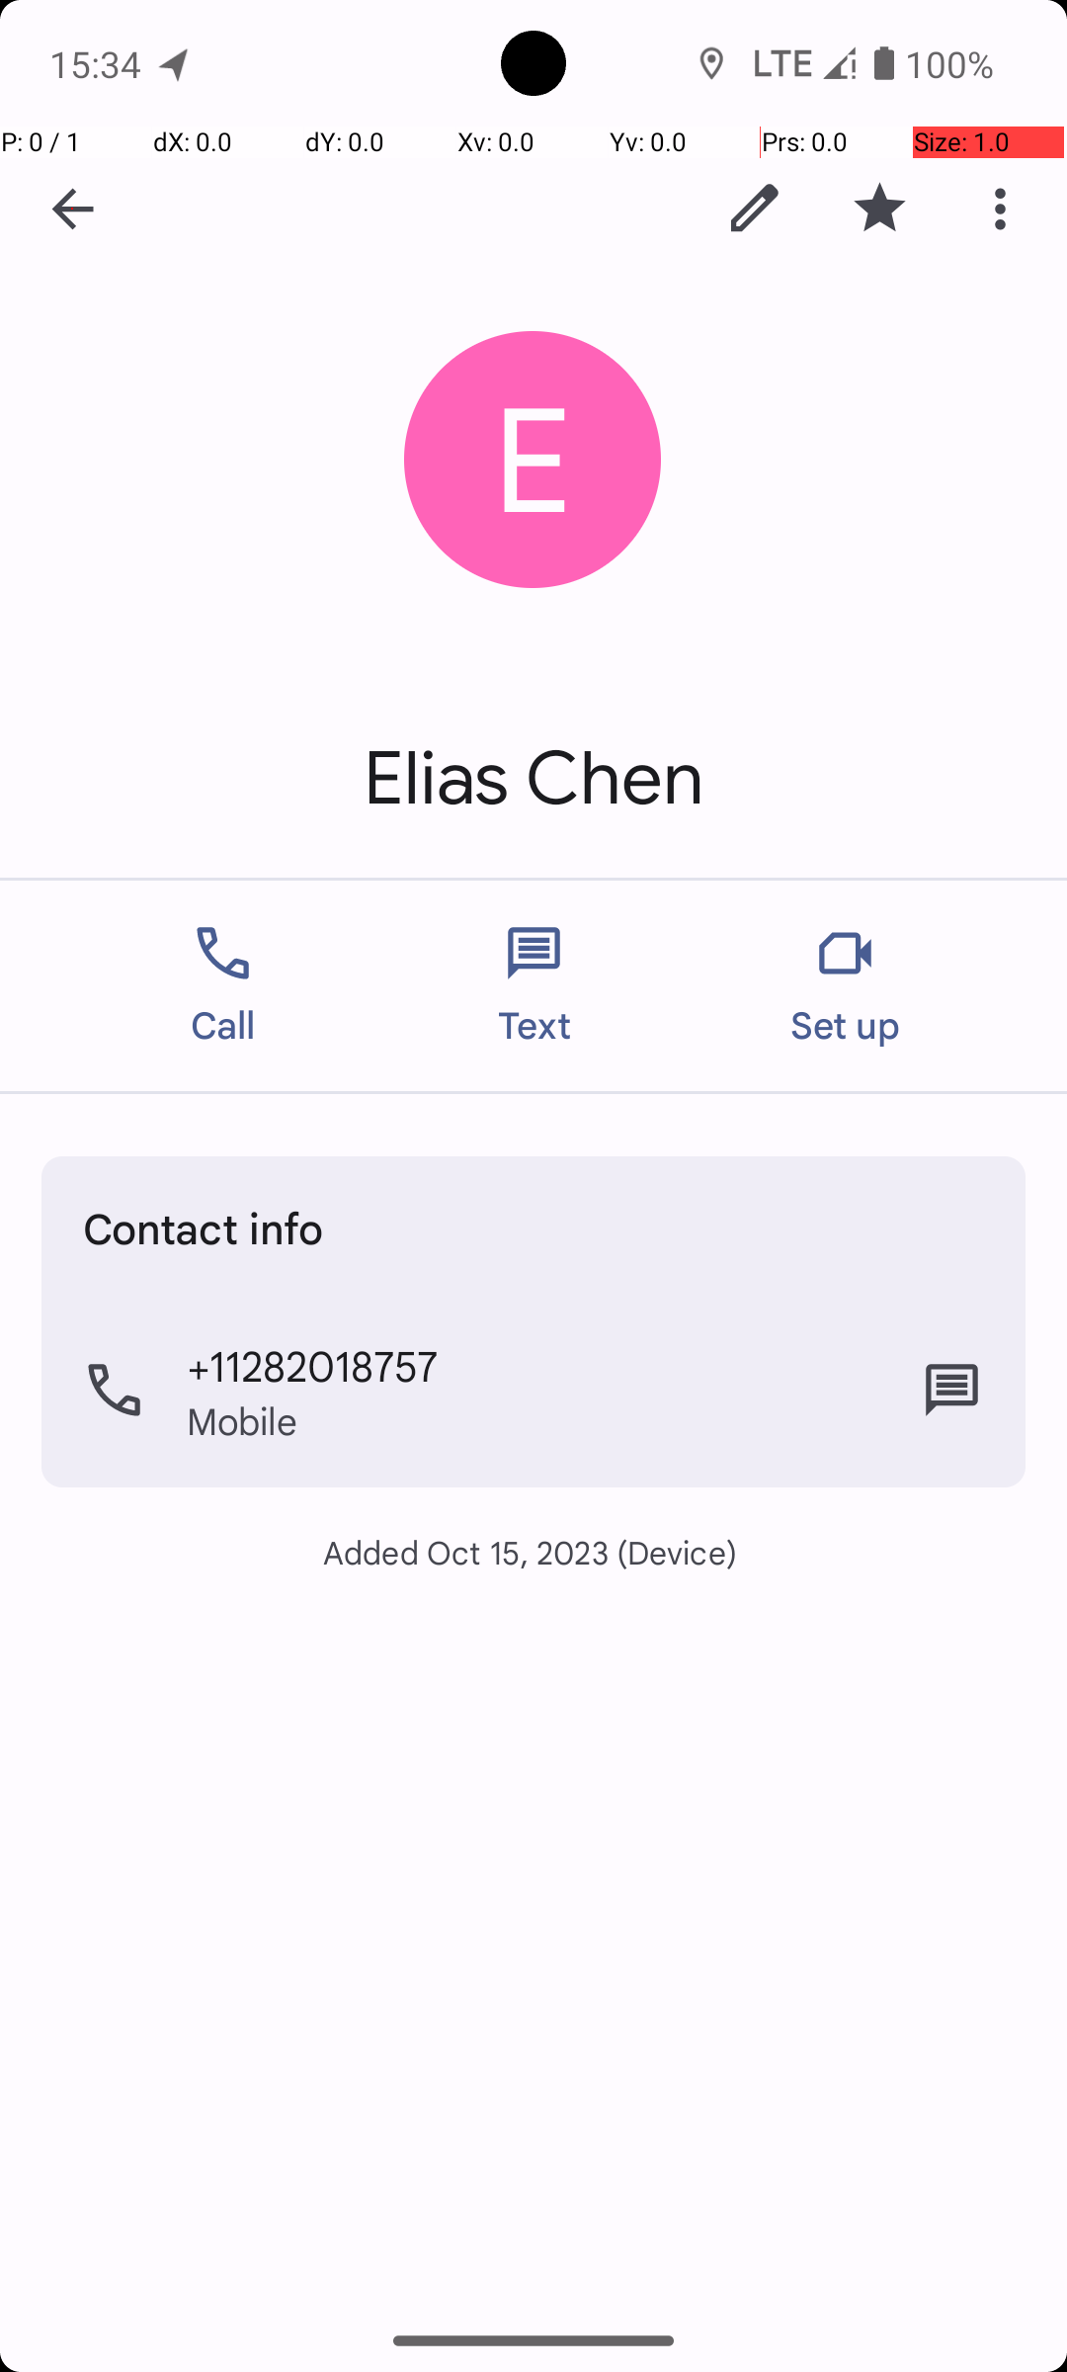  I want to click on Call Mobile +11282018757, so click(533, 1391).